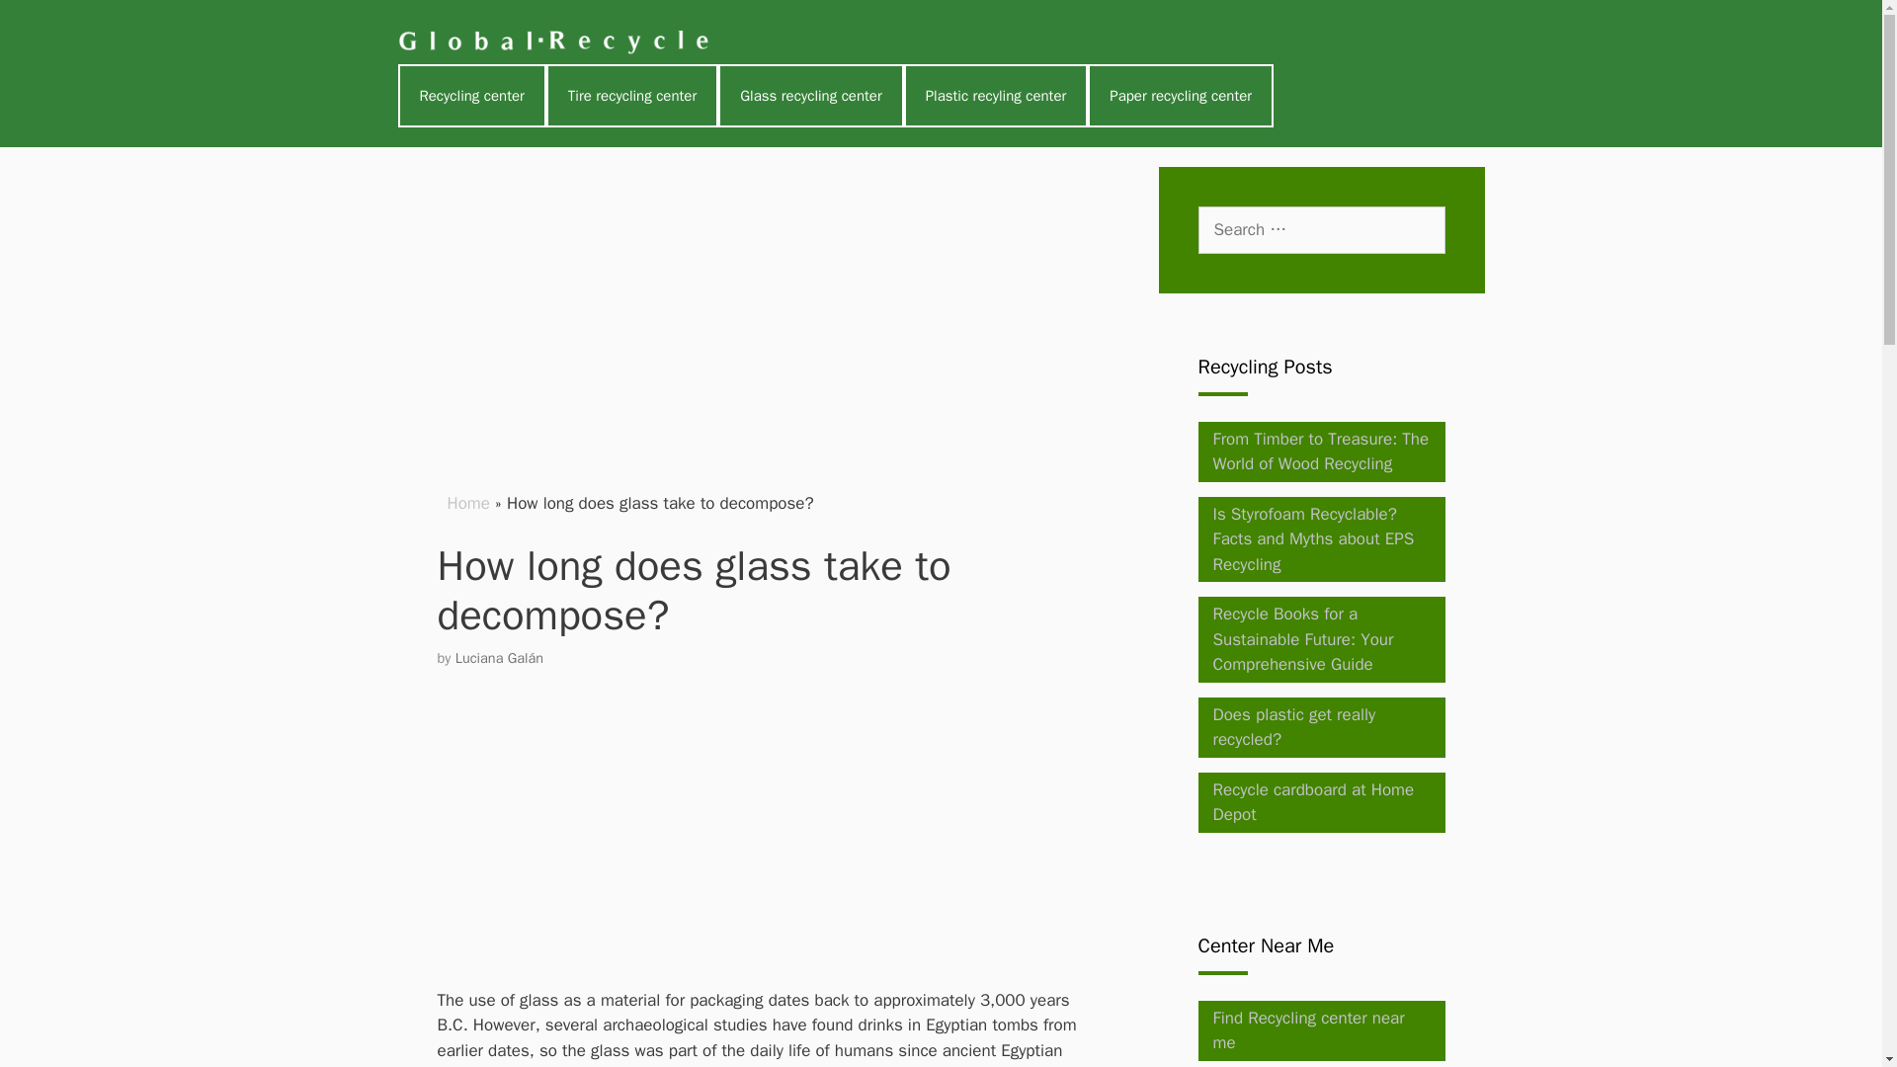  I want to click on Plastic recyling center, so click(996, 95).